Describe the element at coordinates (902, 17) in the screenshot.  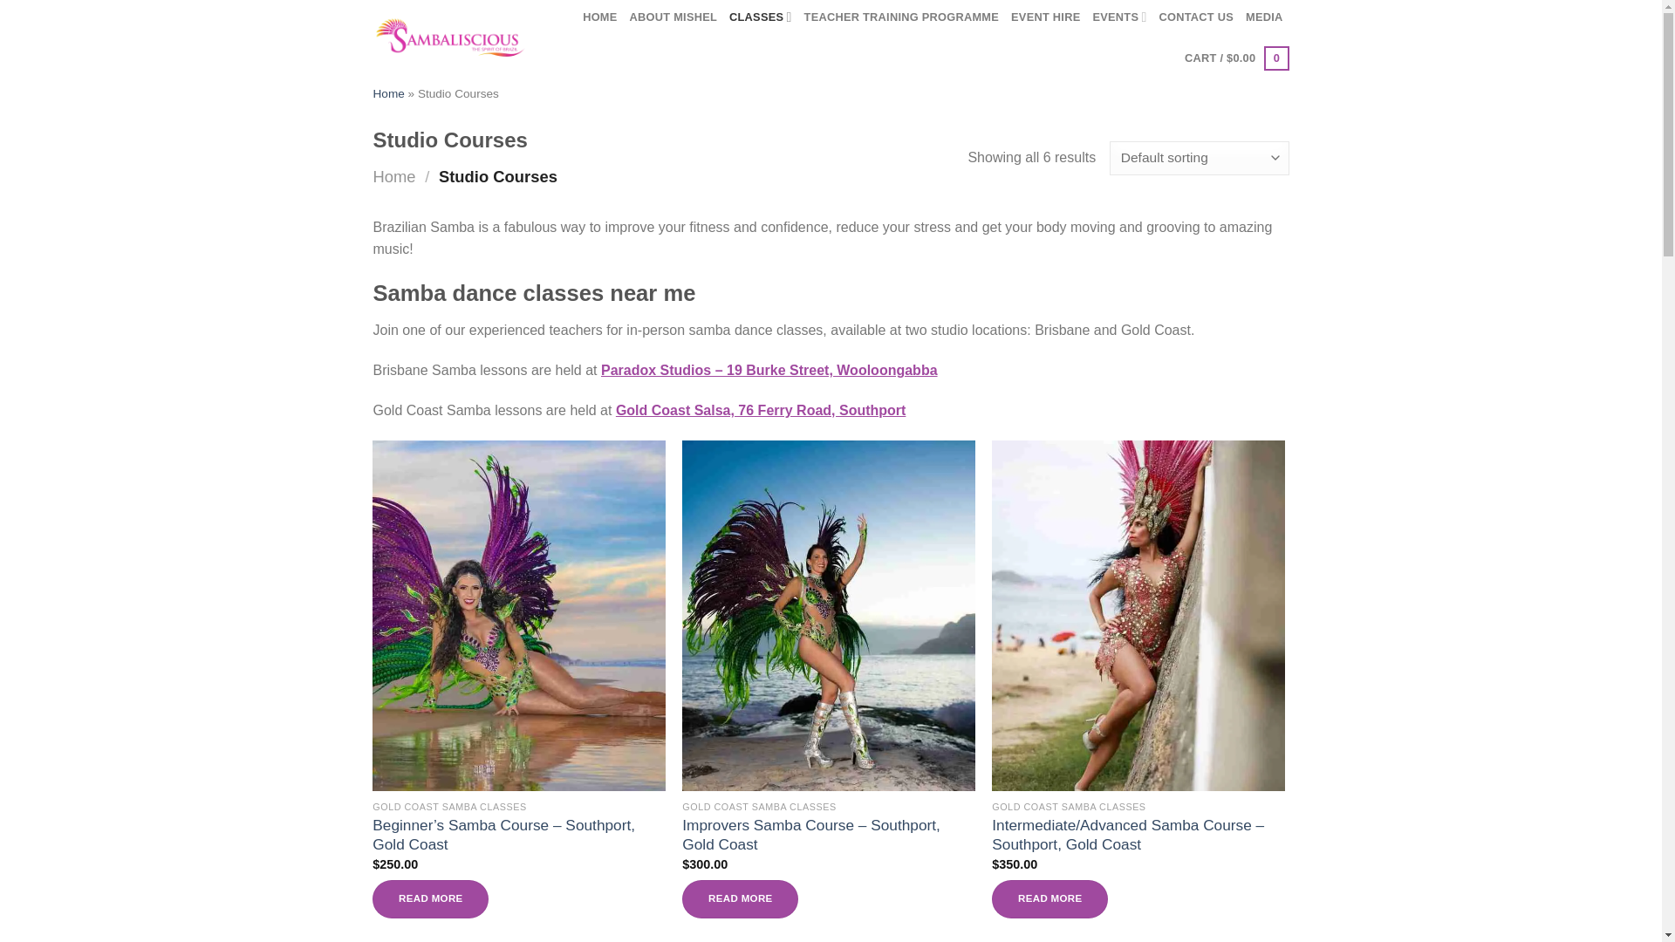
I see `TEACHER TRAINING PROGRAMME` at that location.